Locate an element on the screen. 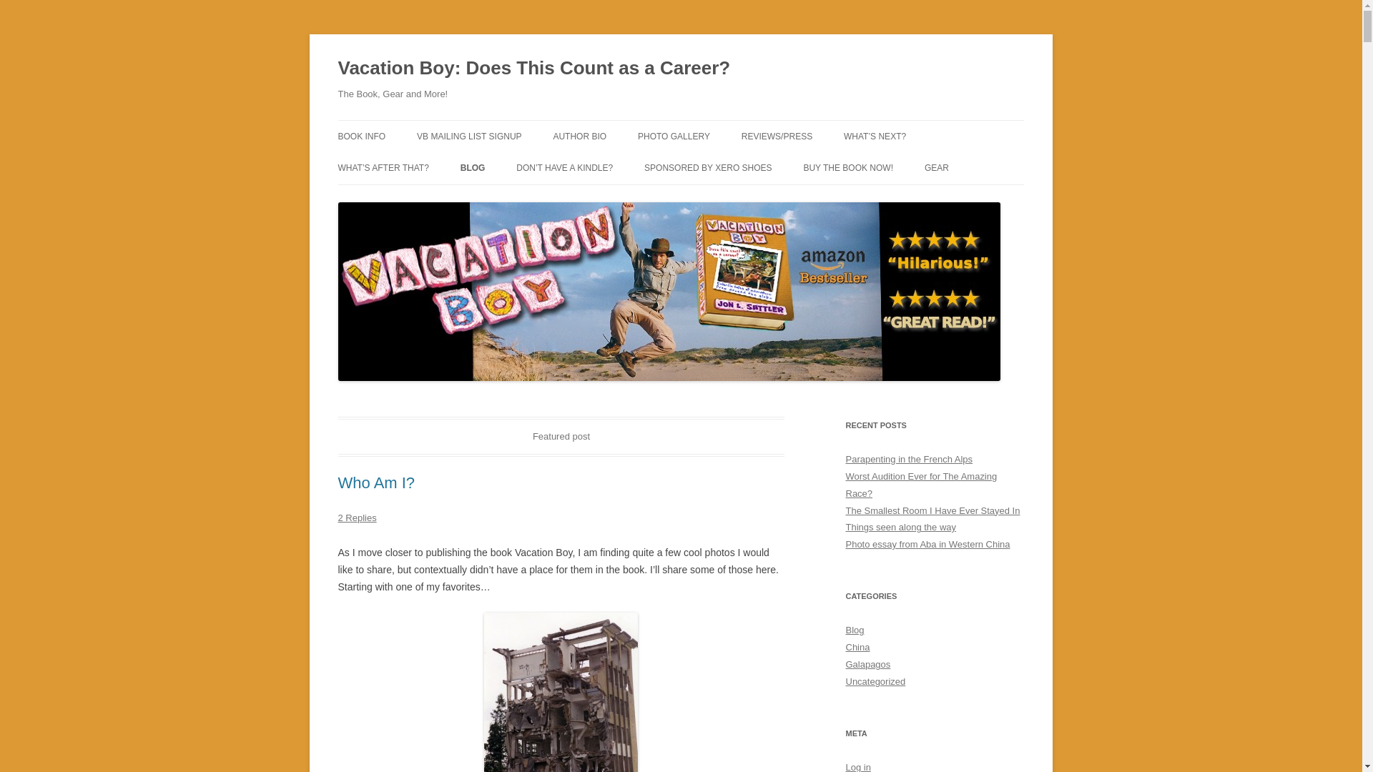 The height and width of the screenshot is (772, 1373). Who Am I? is located at coordinates (376, 482).